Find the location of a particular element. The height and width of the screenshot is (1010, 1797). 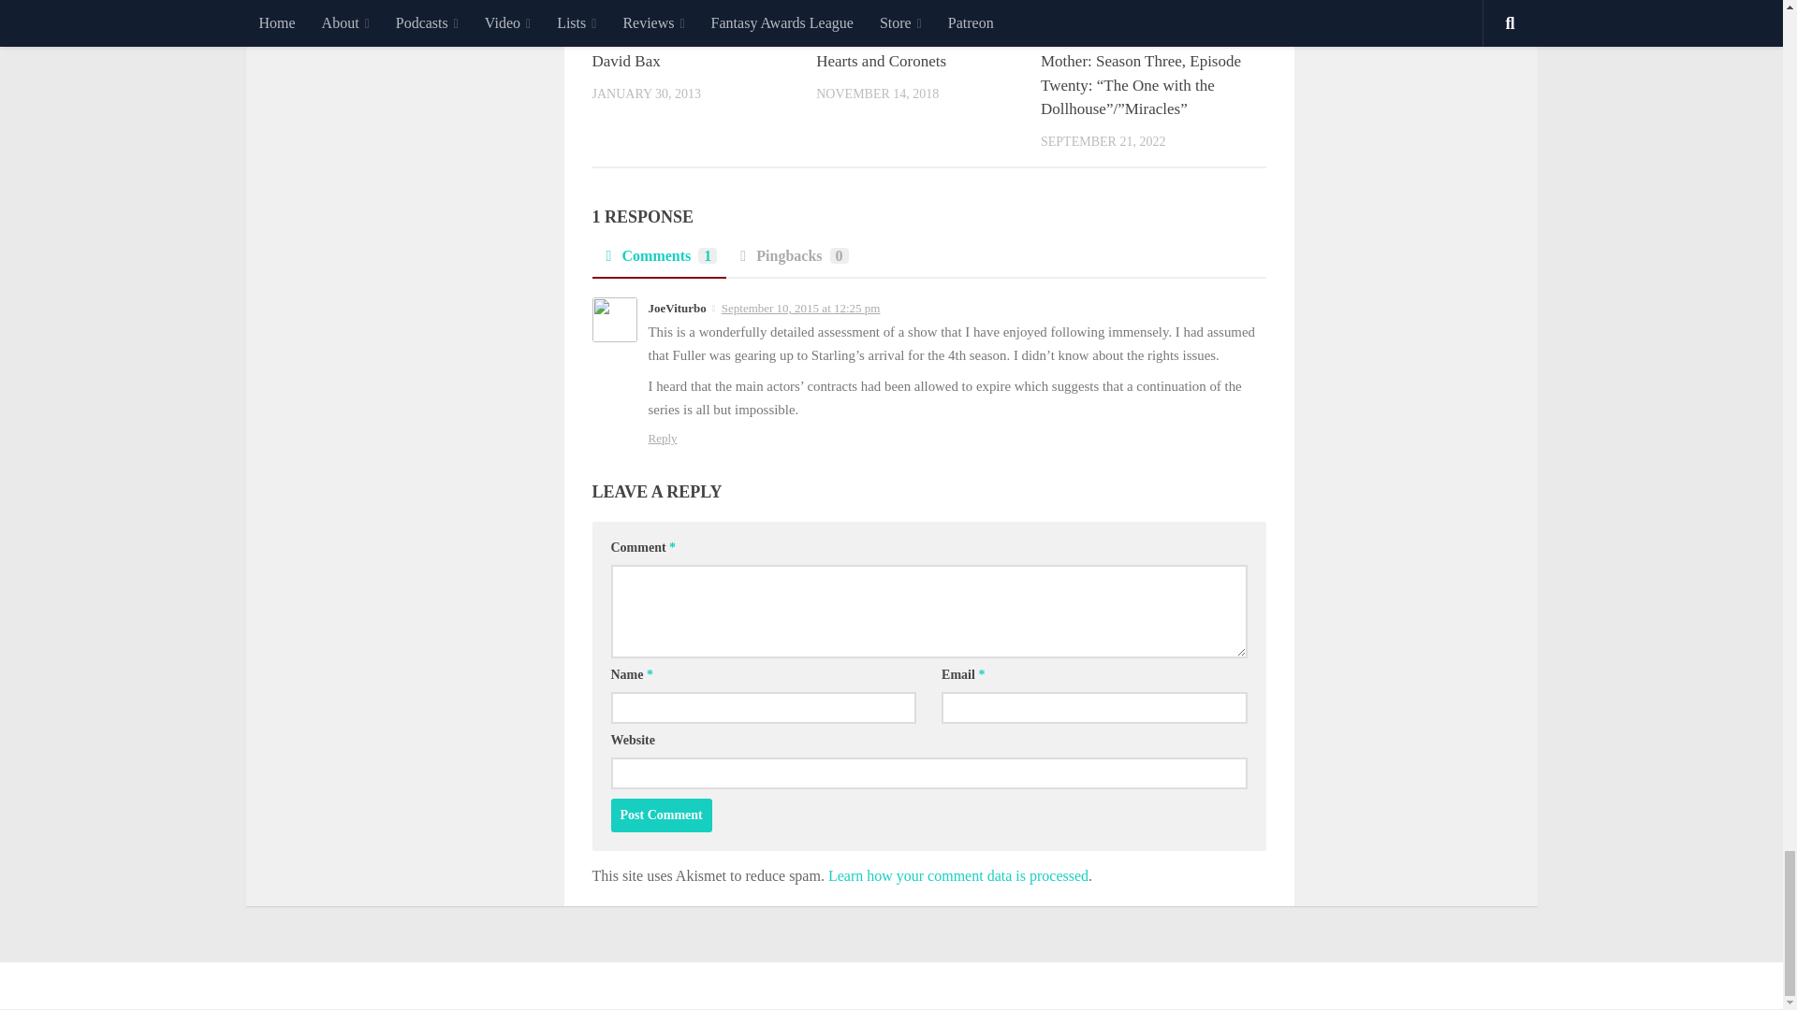

Post Comment is located at coordinates (661, 815).